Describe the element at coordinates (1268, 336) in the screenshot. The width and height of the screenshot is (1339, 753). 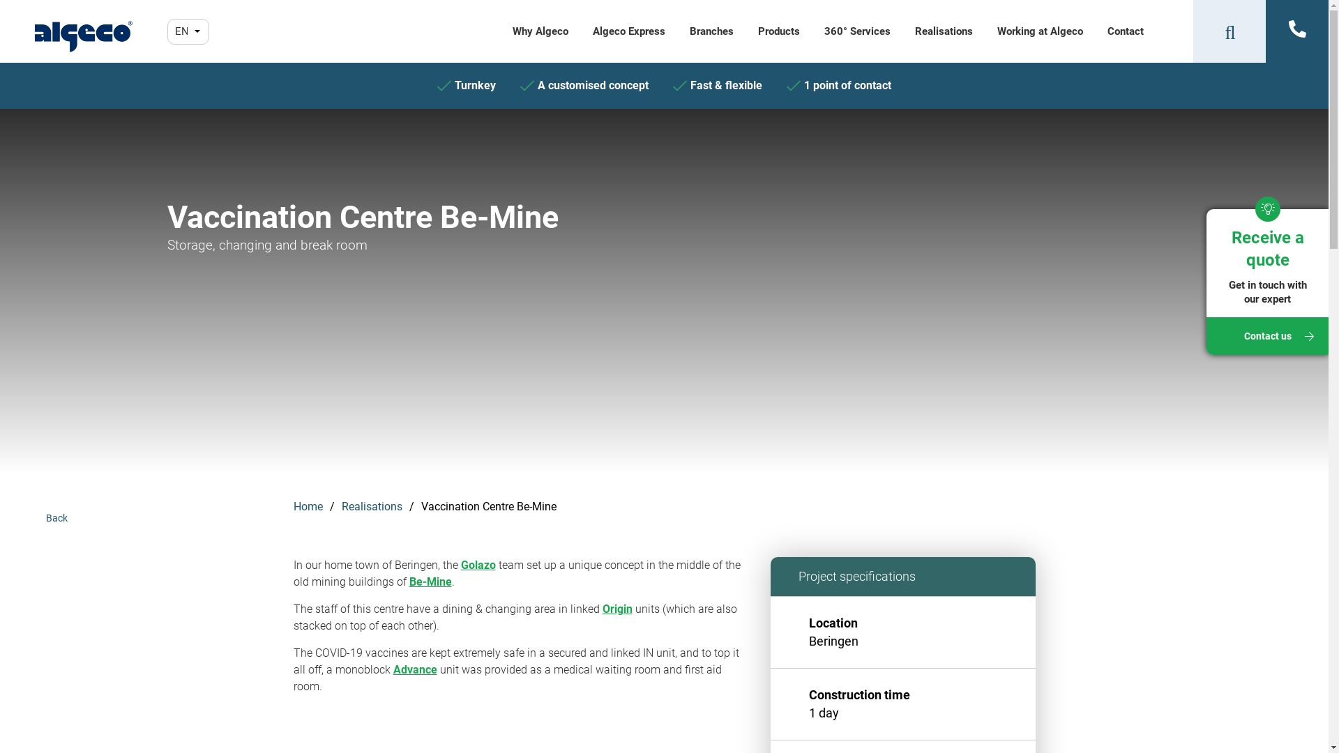
I see `Contact us` at that location.